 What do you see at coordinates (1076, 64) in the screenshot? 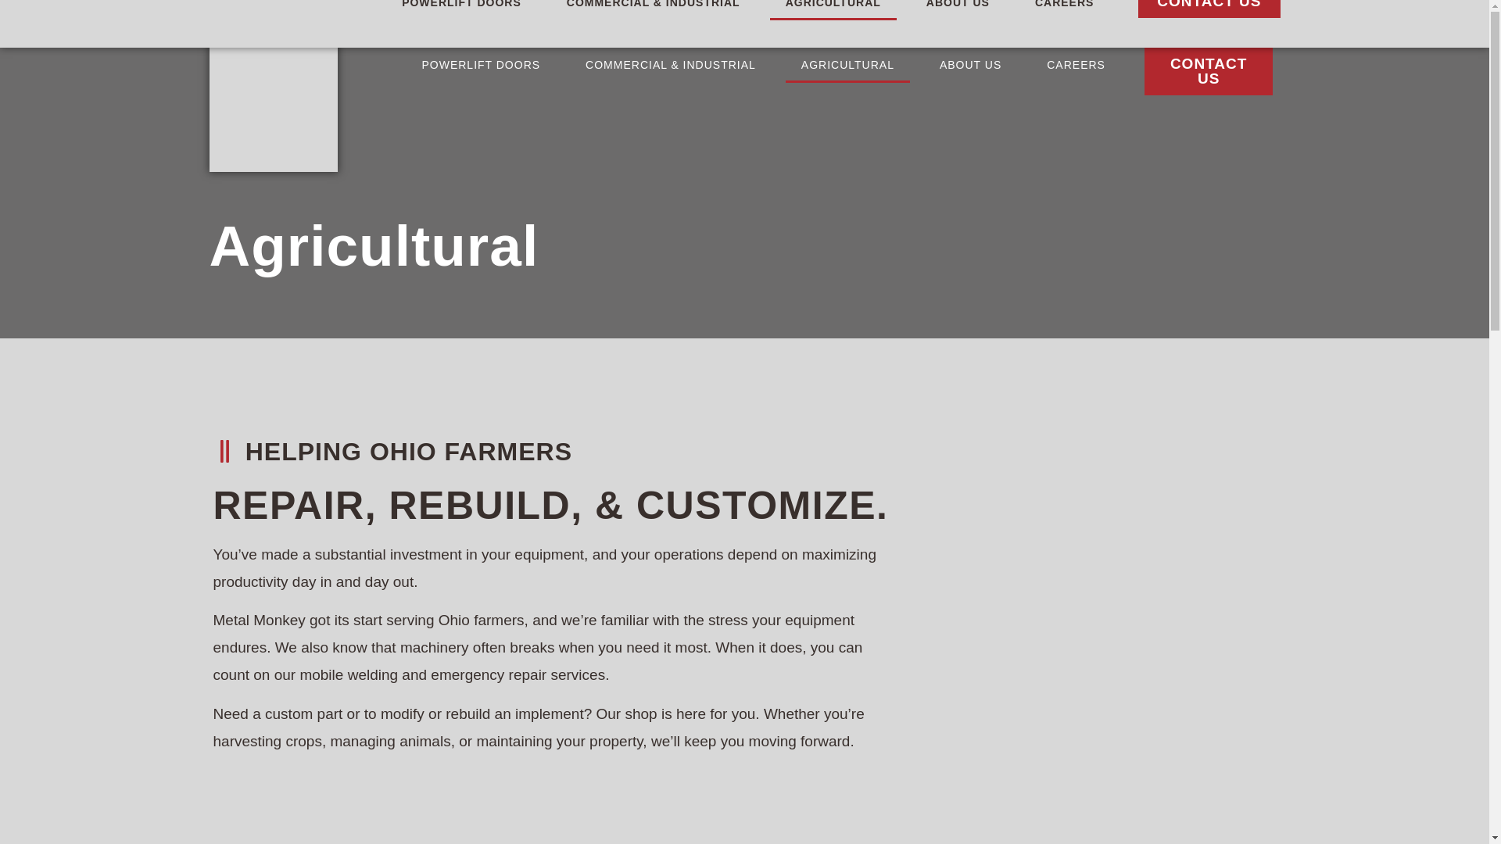
I see `CAREERS` at bounding box center [1076, 64].